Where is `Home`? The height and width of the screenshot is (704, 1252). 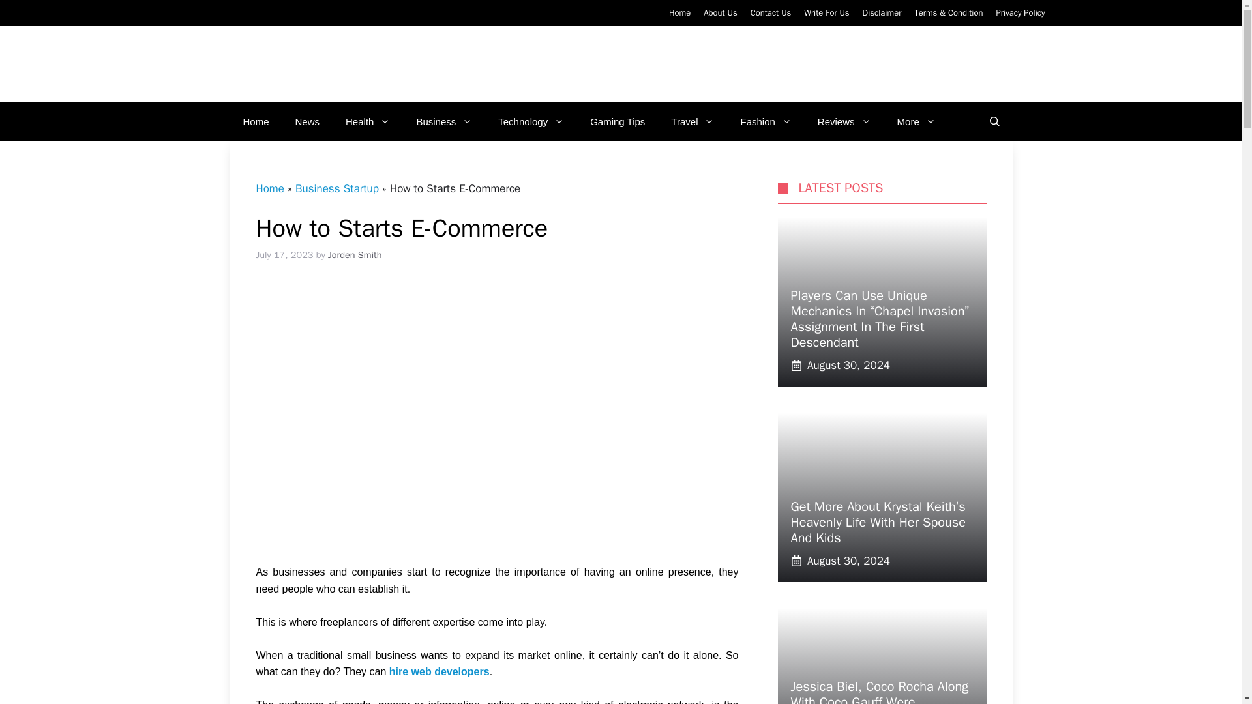 Home is located at coordinates (679, 12).